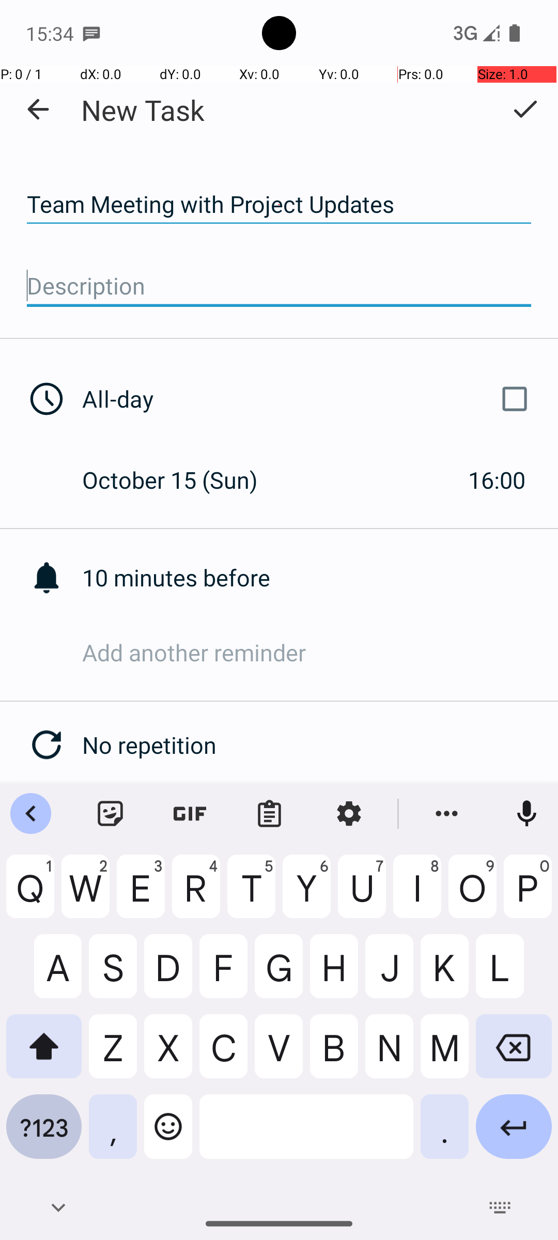 The height and width of the screenshot is (1240, 558). Describe the element at coordinates (143, 110) in the screenshot. I see `New Task` at that location.